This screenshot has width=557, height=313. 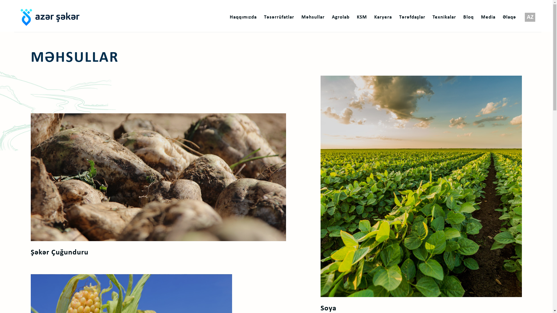 What do you see at coordinates (488, 17) in the screenshot?
I see `Media` at bounding box center [488, 17].